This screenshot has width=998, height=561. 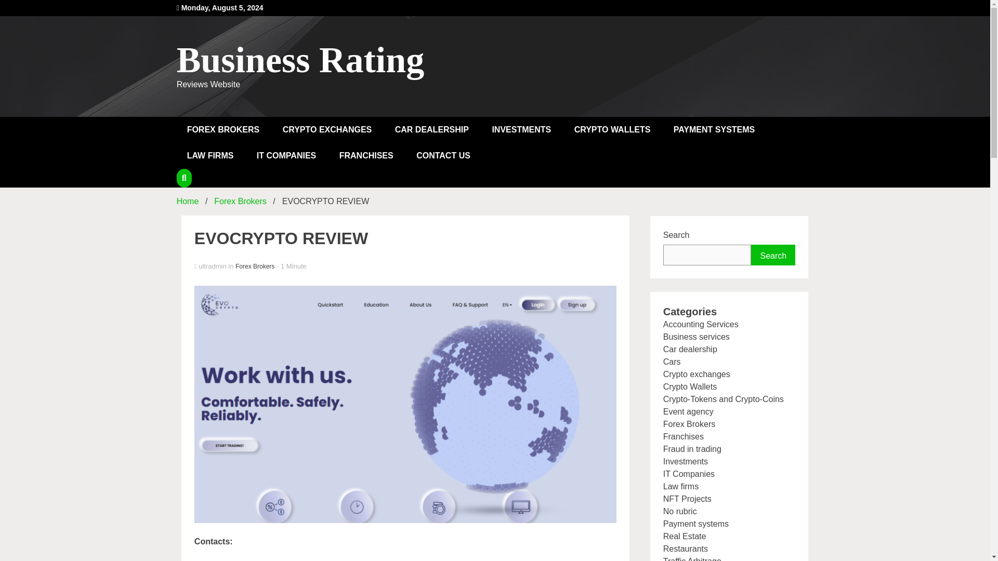 I want to click on CRYPTO EXCHANGES, so click(x=327, y=130).